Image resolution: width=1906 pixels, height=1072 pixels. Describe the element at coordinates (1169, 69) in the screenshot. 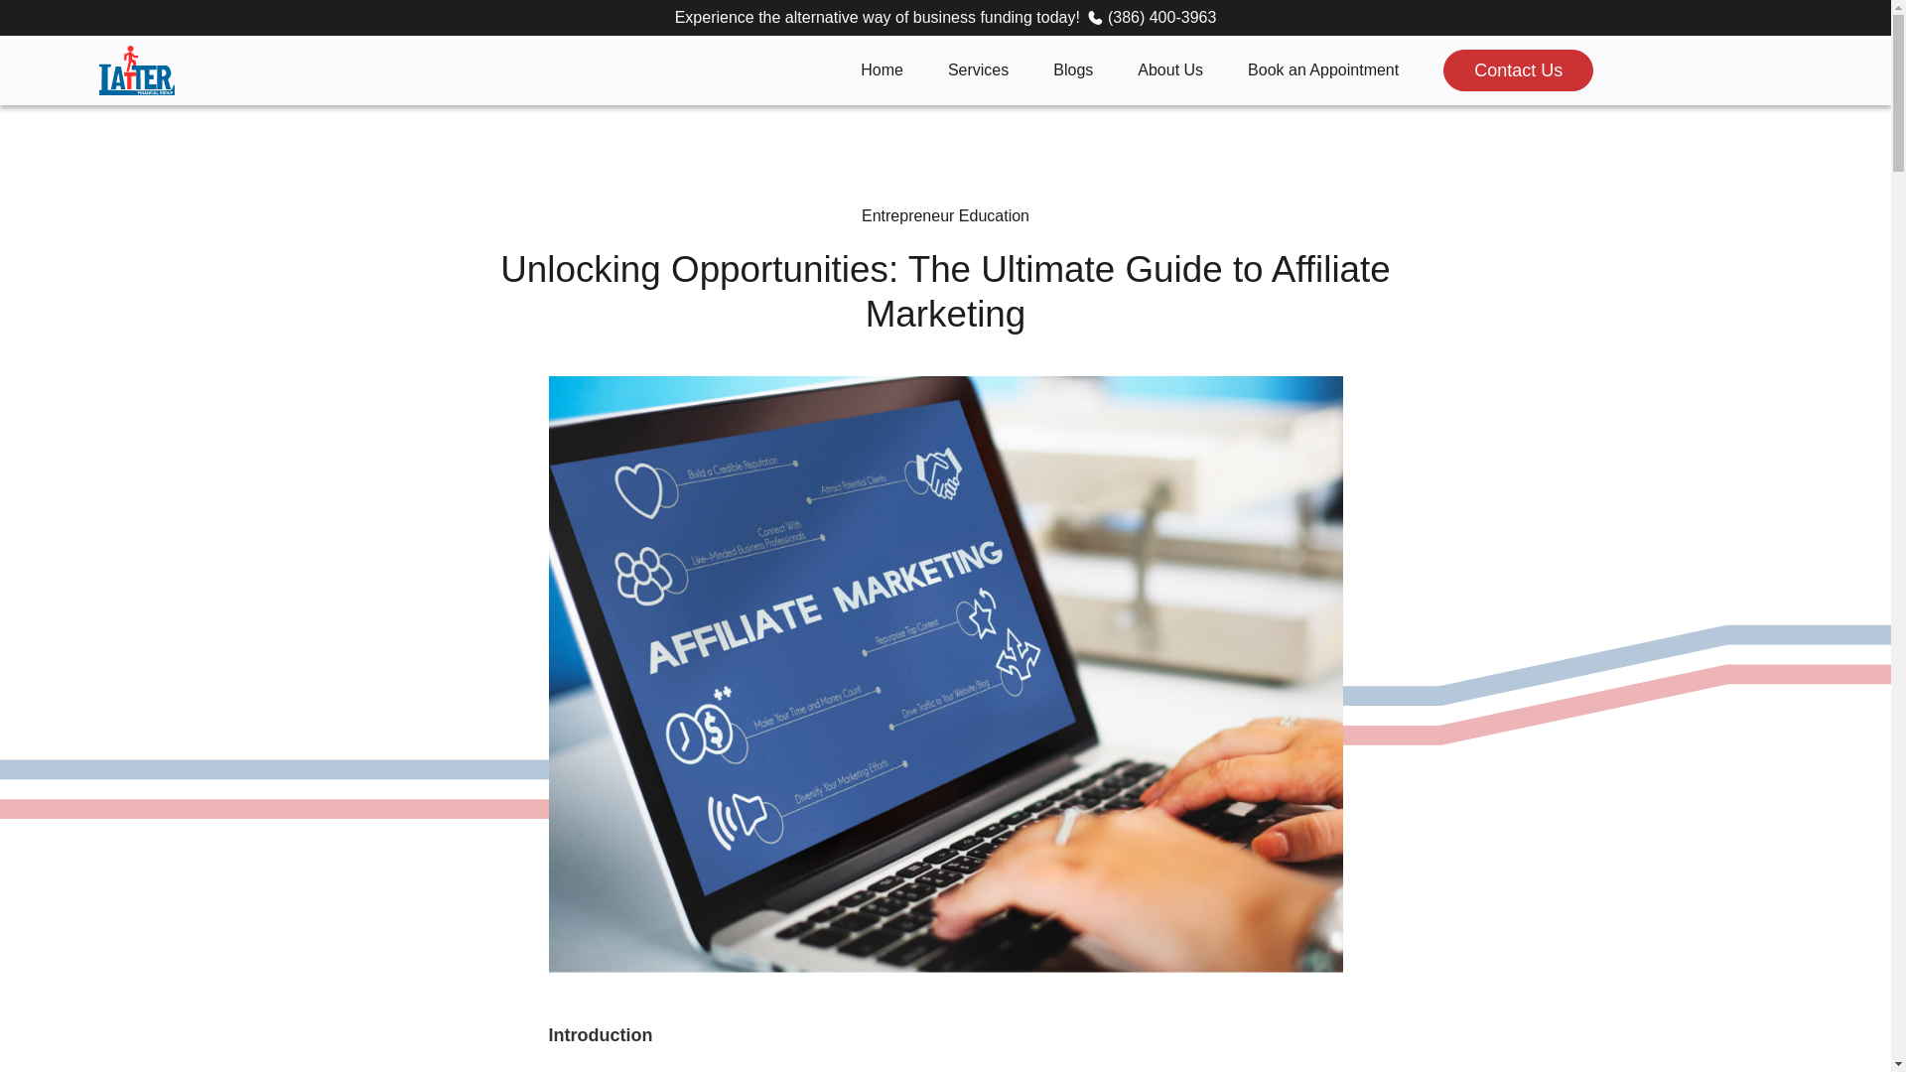

I see `About Us` at that location.